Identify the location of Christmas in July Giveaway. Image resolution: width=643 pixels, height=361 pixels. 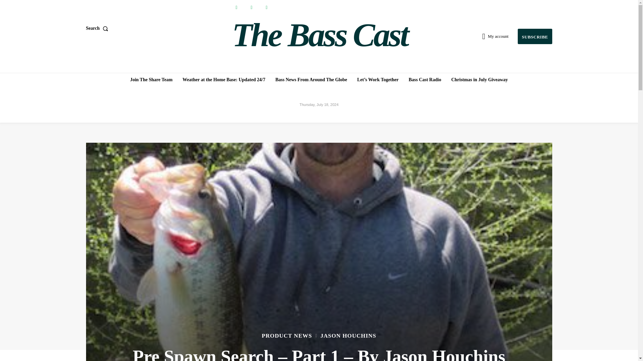
(479, 80).